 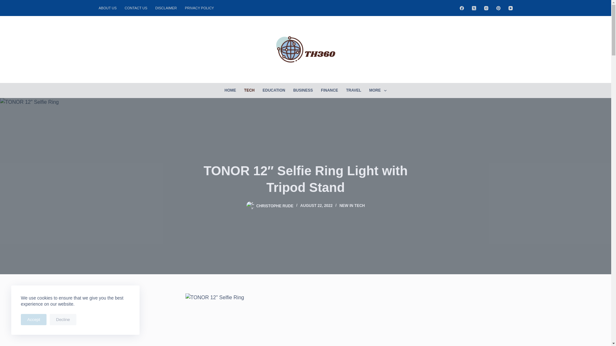 What do you see at coordinates (34, 319) in the screenshot?
I see `Accept` at bounding box center [34, 319].